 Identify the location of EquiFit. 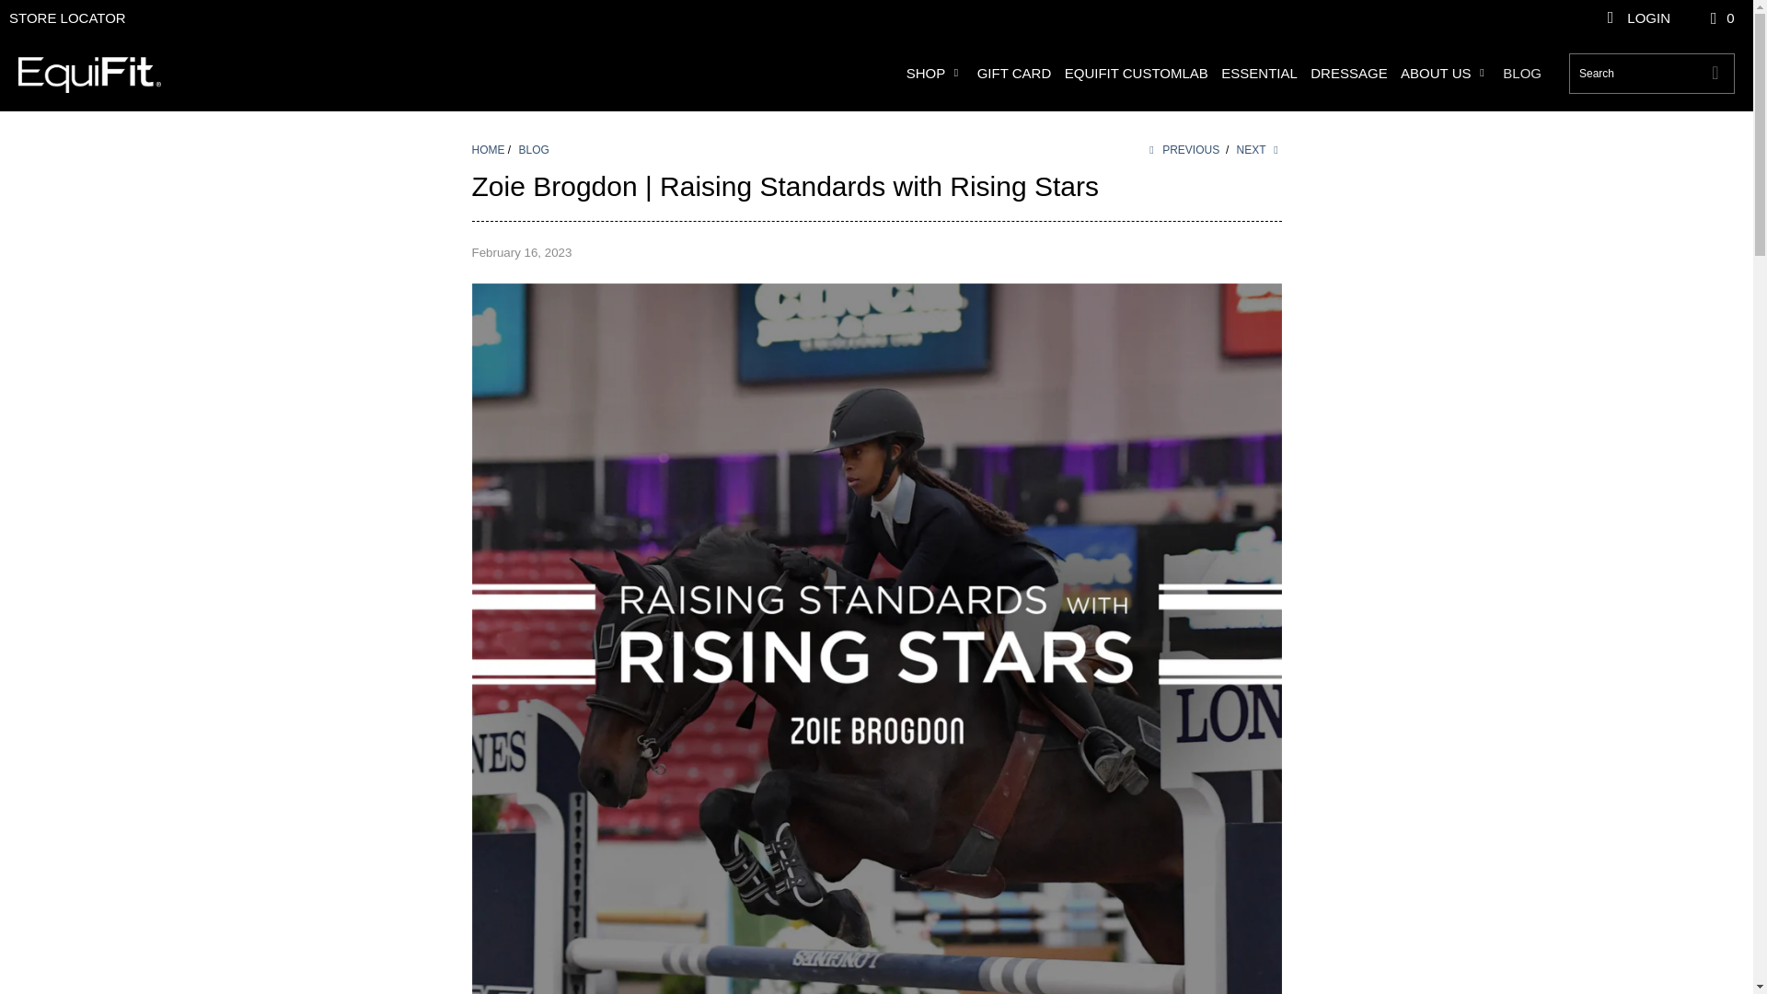
(88, 74).